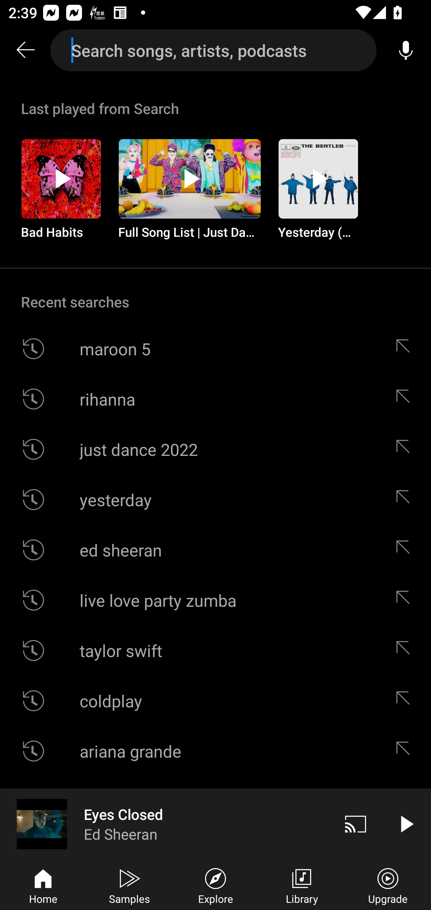  I want to click on Edit suggestion just dance 2022, so click(406, 449).